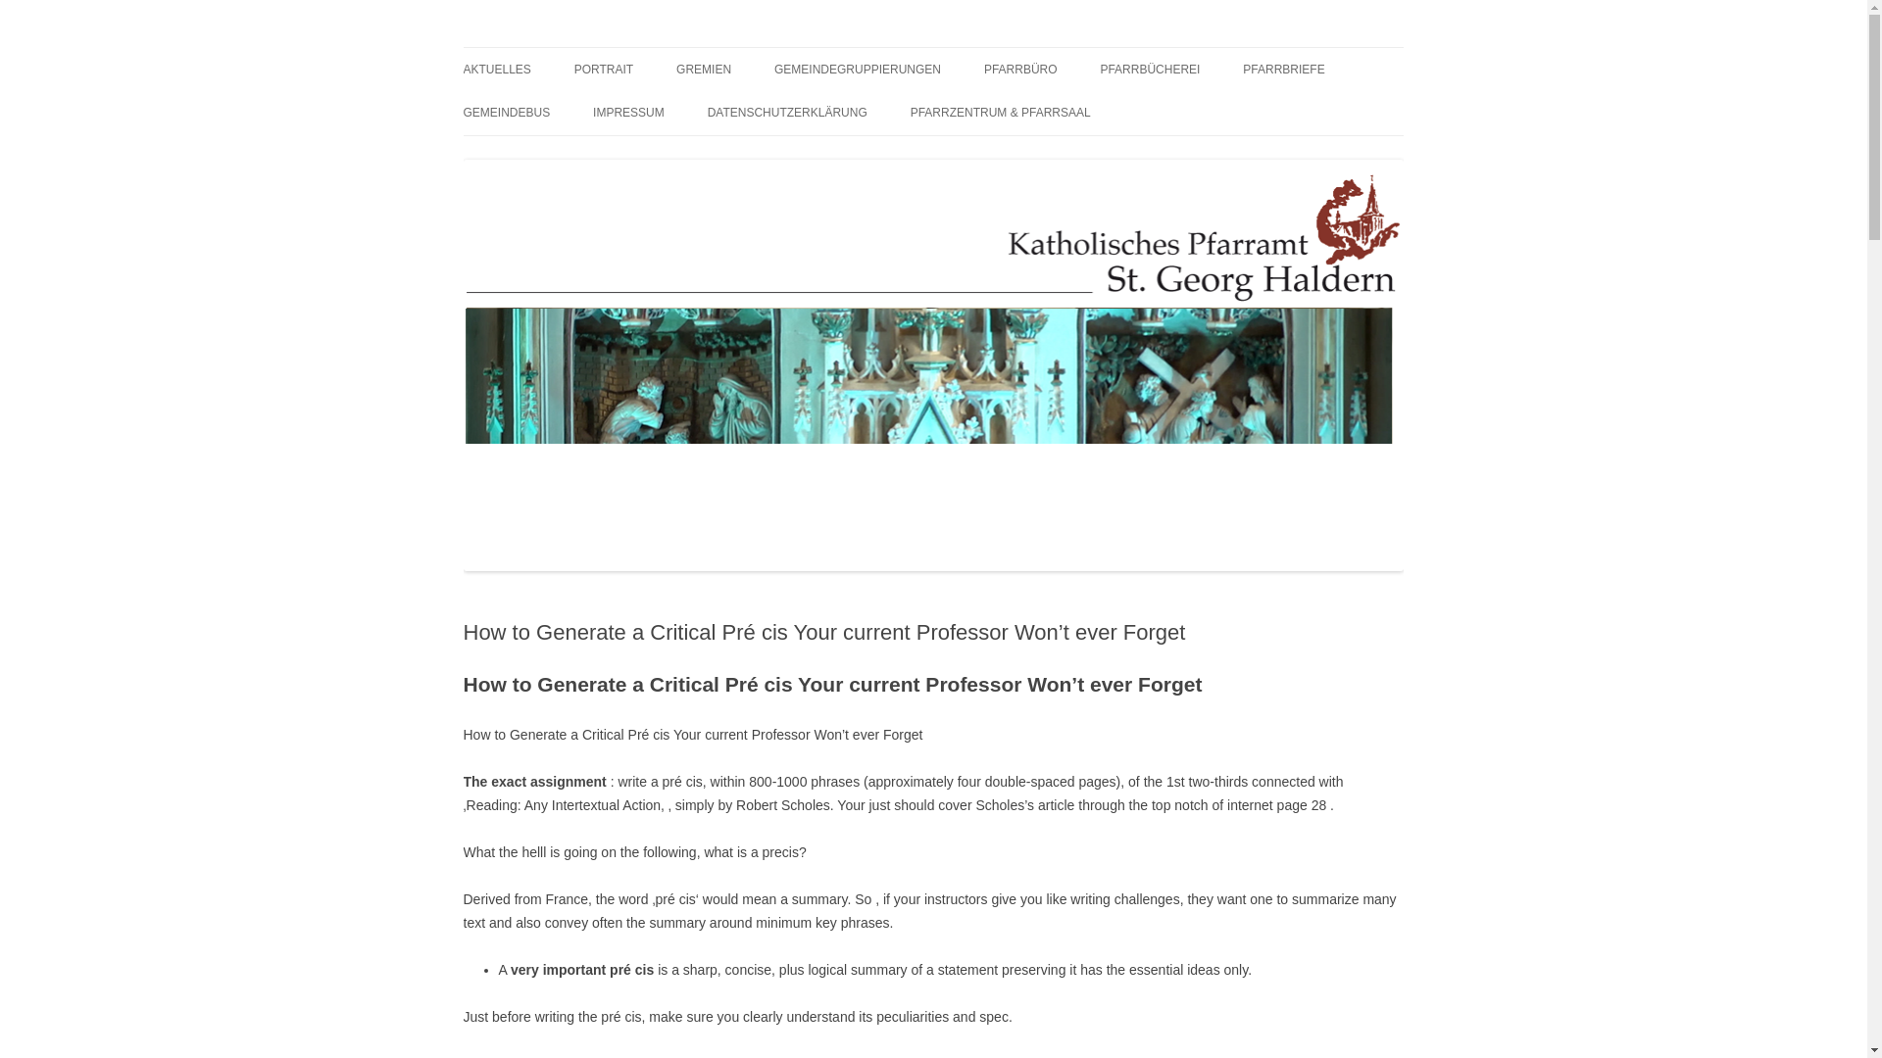 The image size is (1882, 1058). What do you see at coordinates (496, 69) in the screenshot?
I see `AKTUELLES` at bounding box center [496, 69].